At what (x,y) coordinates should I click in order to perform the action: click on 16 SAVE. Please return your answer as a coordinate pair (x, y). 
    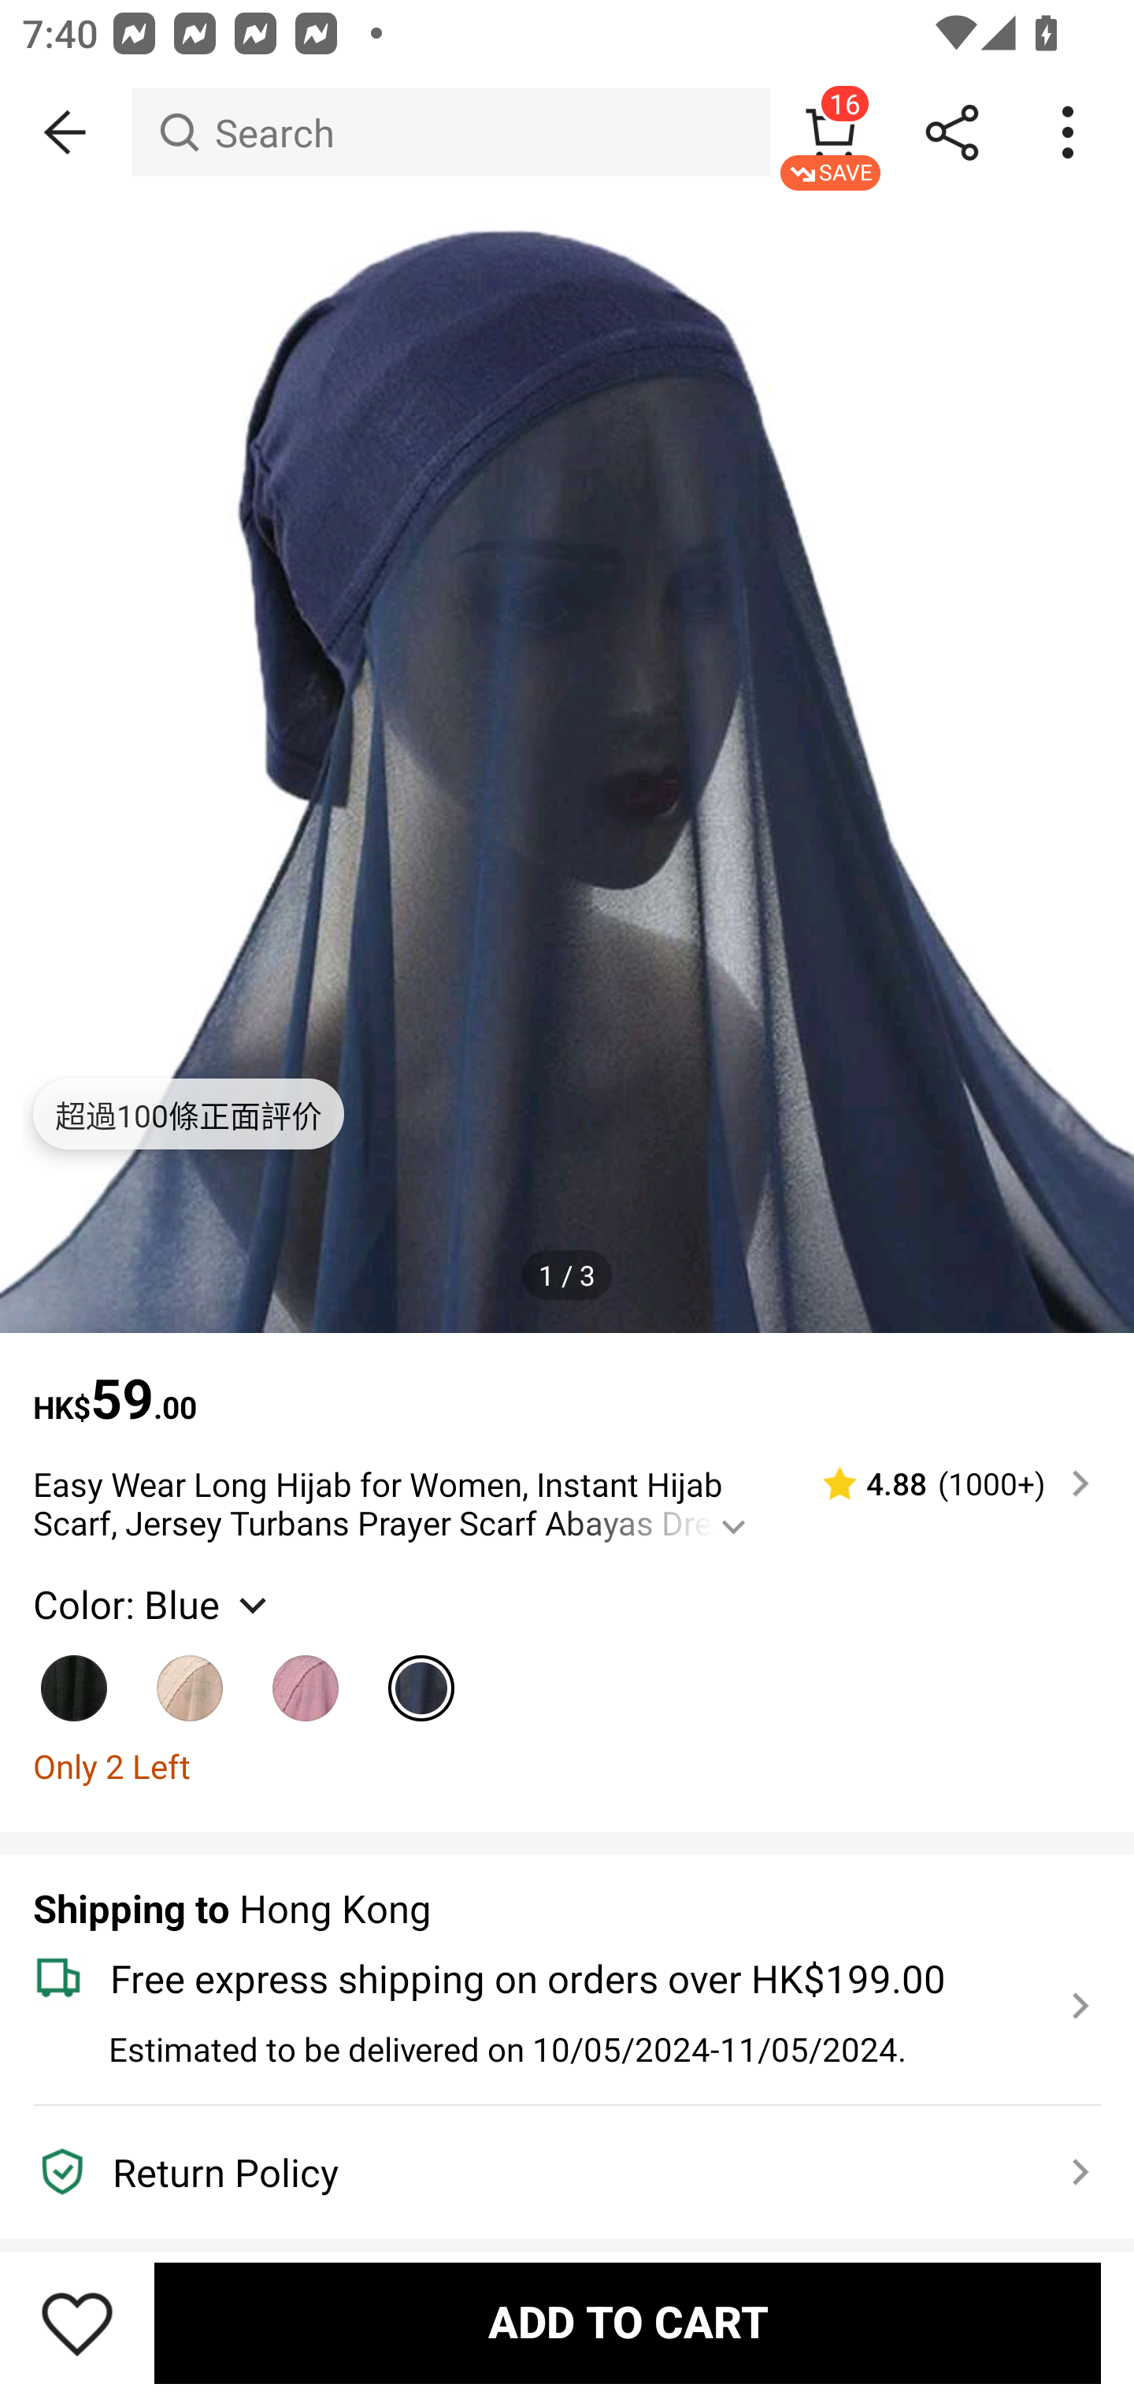
    Looking at the image, I should click on (830, 132).